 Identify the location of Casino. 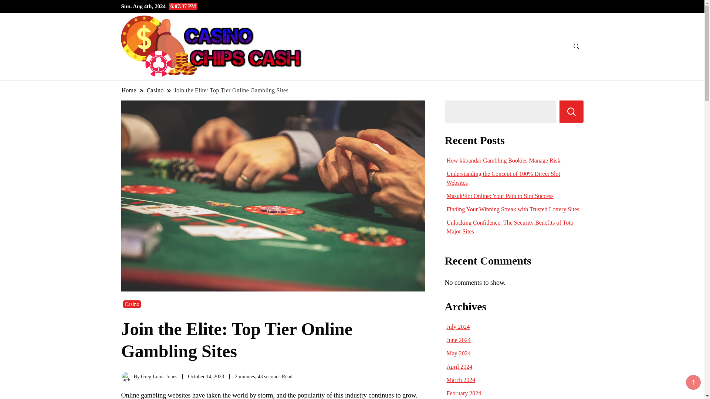
(155, 90).